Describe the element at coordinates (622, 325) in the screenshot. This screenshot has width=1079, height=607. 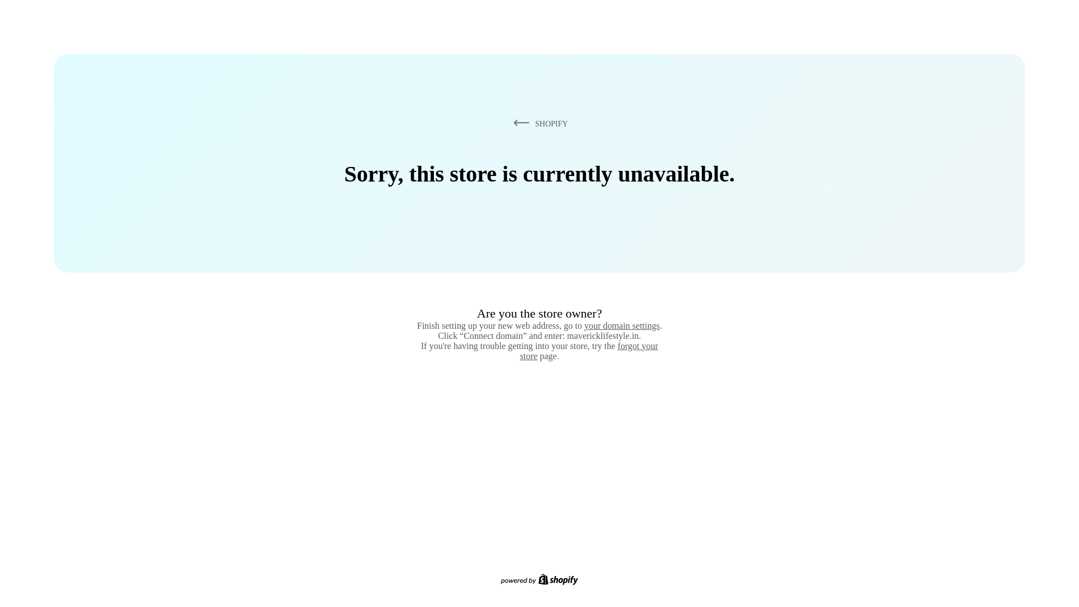
I see `your domain settings` at that location.